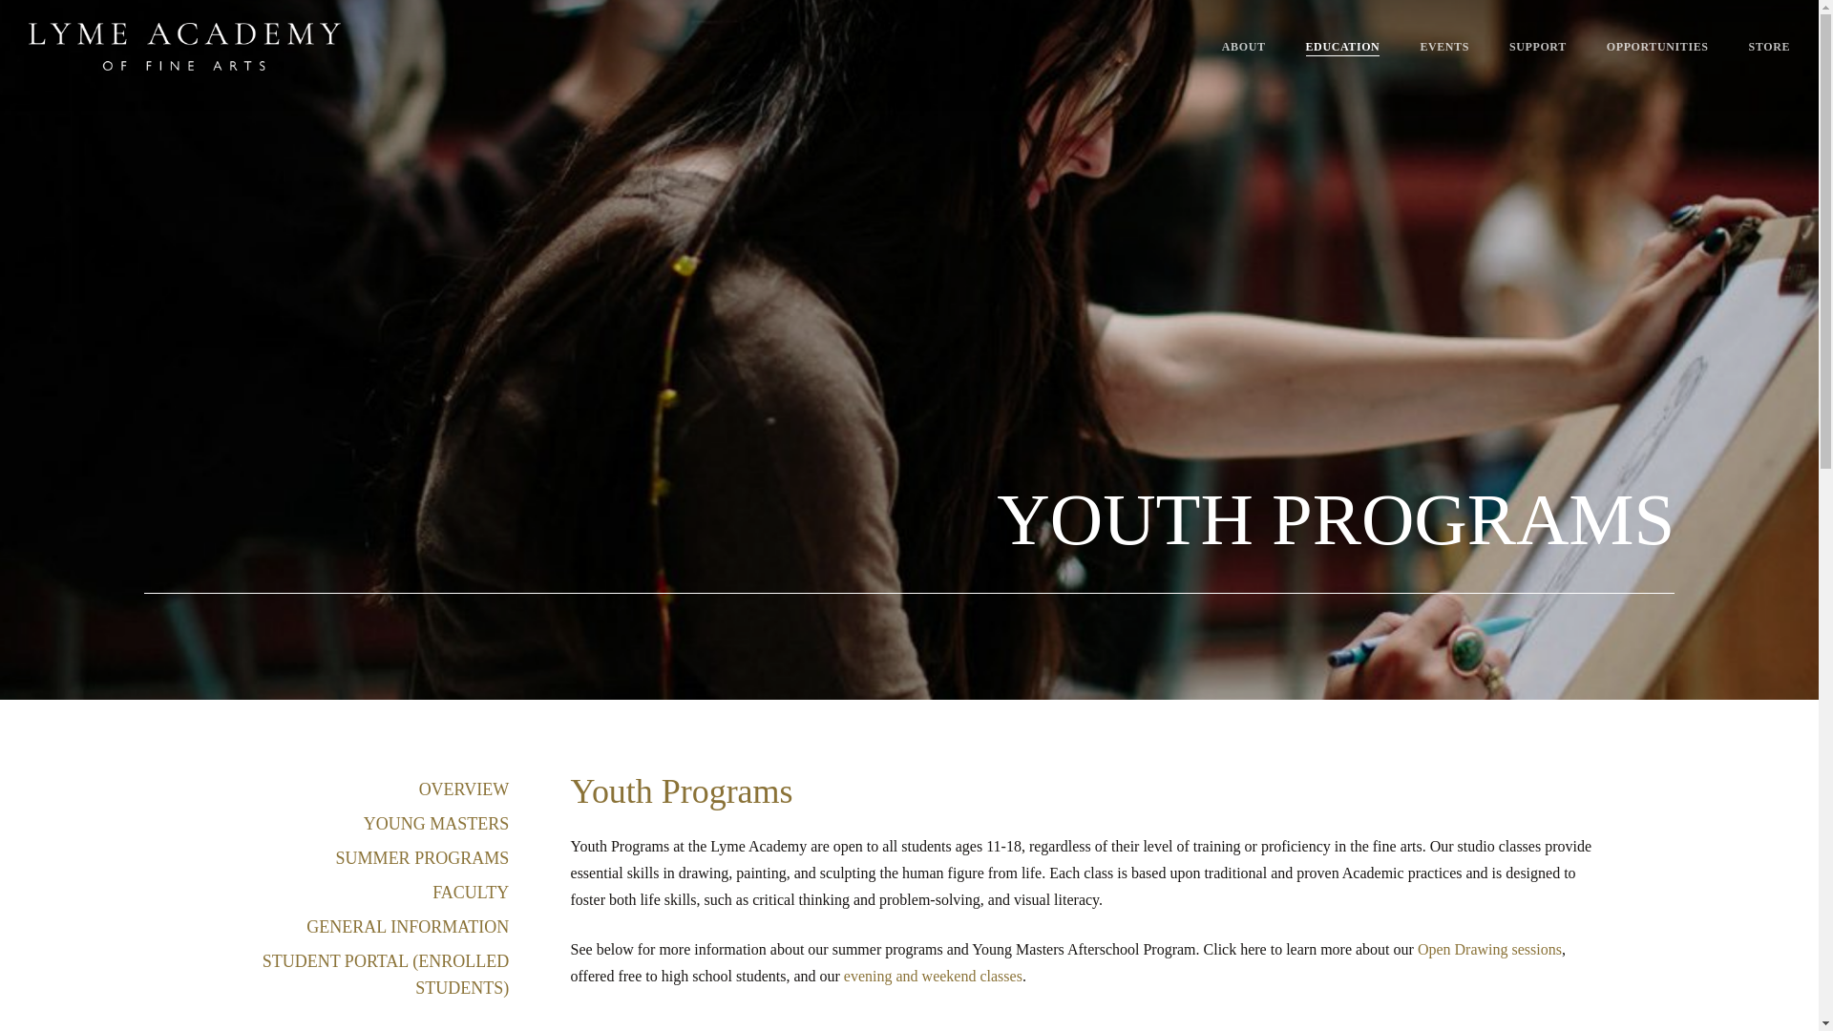  I want to click on GENERAL INFORMATION, so click(363, 926).